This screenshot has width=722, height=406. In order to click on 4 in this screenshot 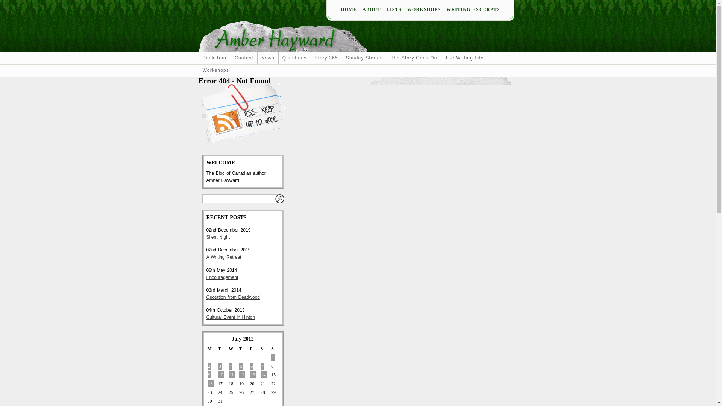, I will do `click(231, 366)`.